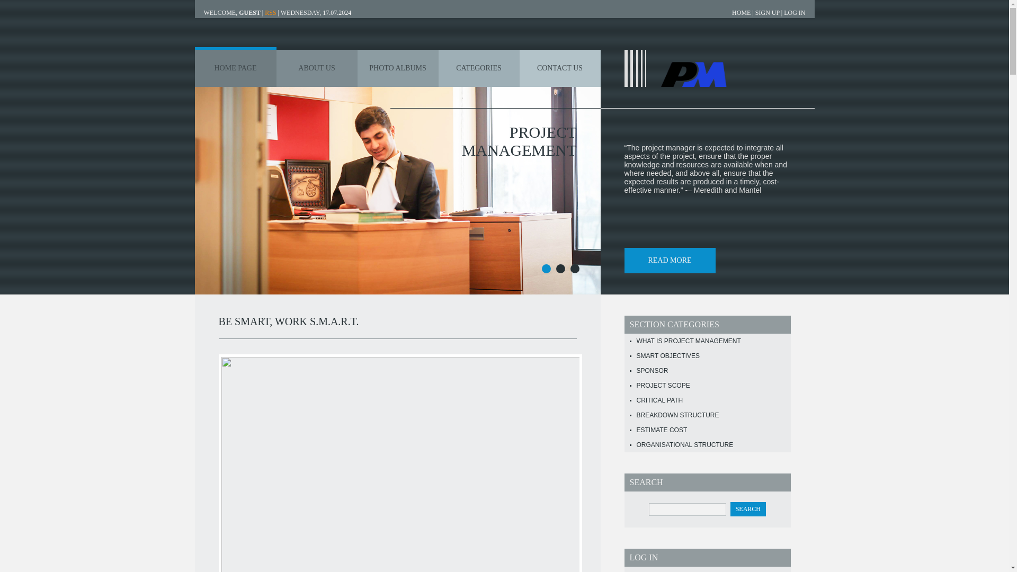 This screenshot has height=572, width=1017. I want to click on READ MORE, so click(670, 261).